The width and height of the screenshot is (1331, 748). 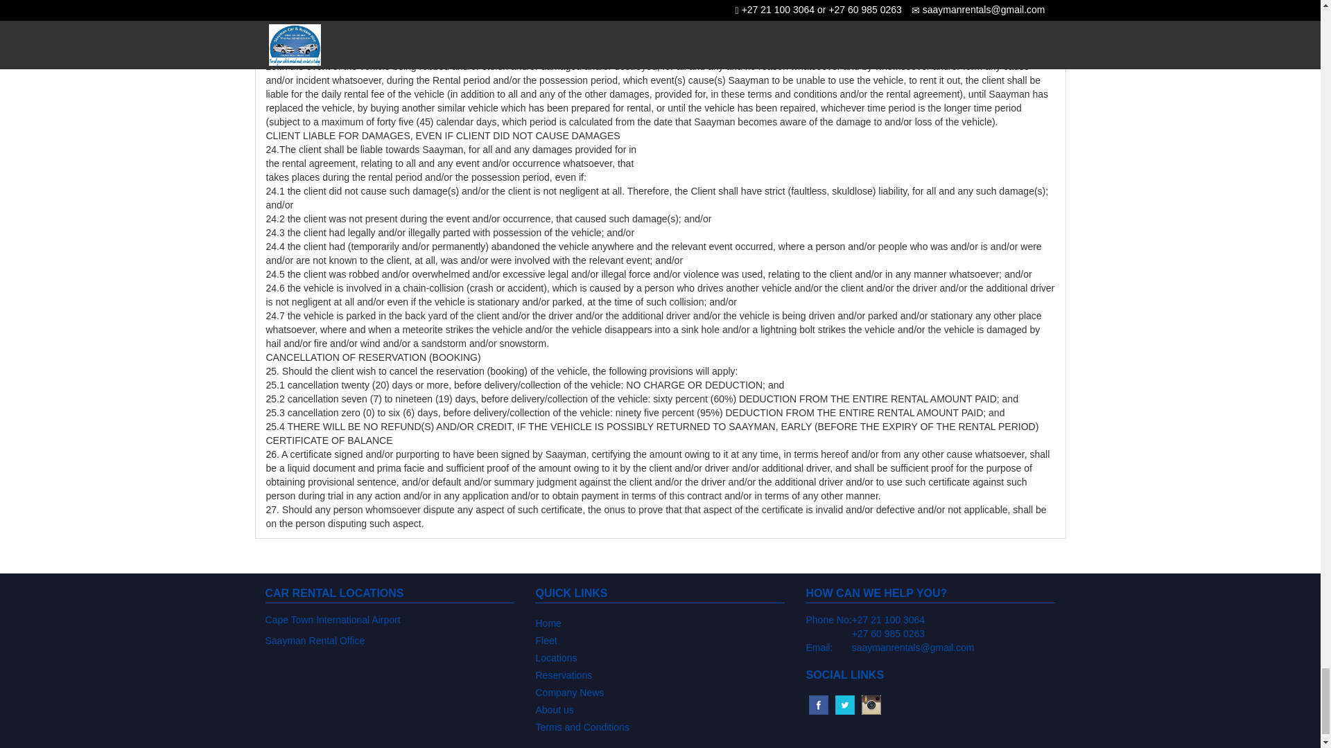 I want to click on Home, so click(x=660, y=622).